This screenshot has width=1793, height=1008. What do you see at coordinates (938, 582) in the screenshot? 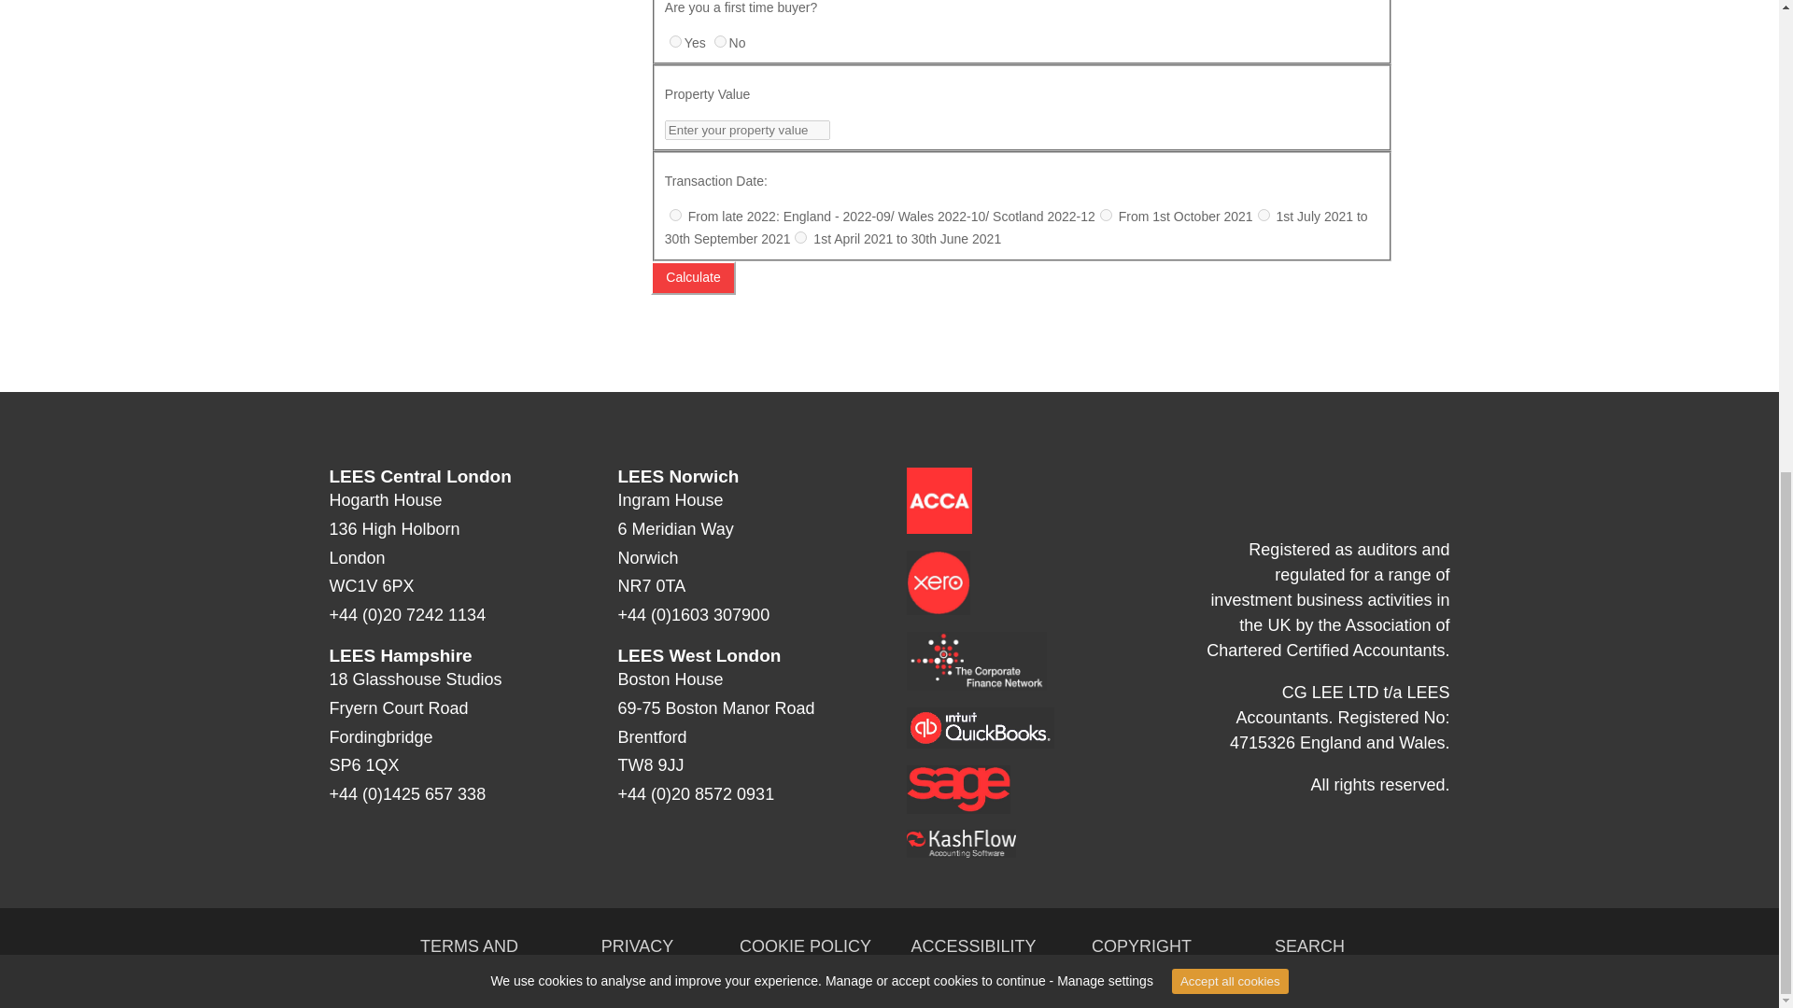
I see `asset 11` at bounding box center [938, 582].